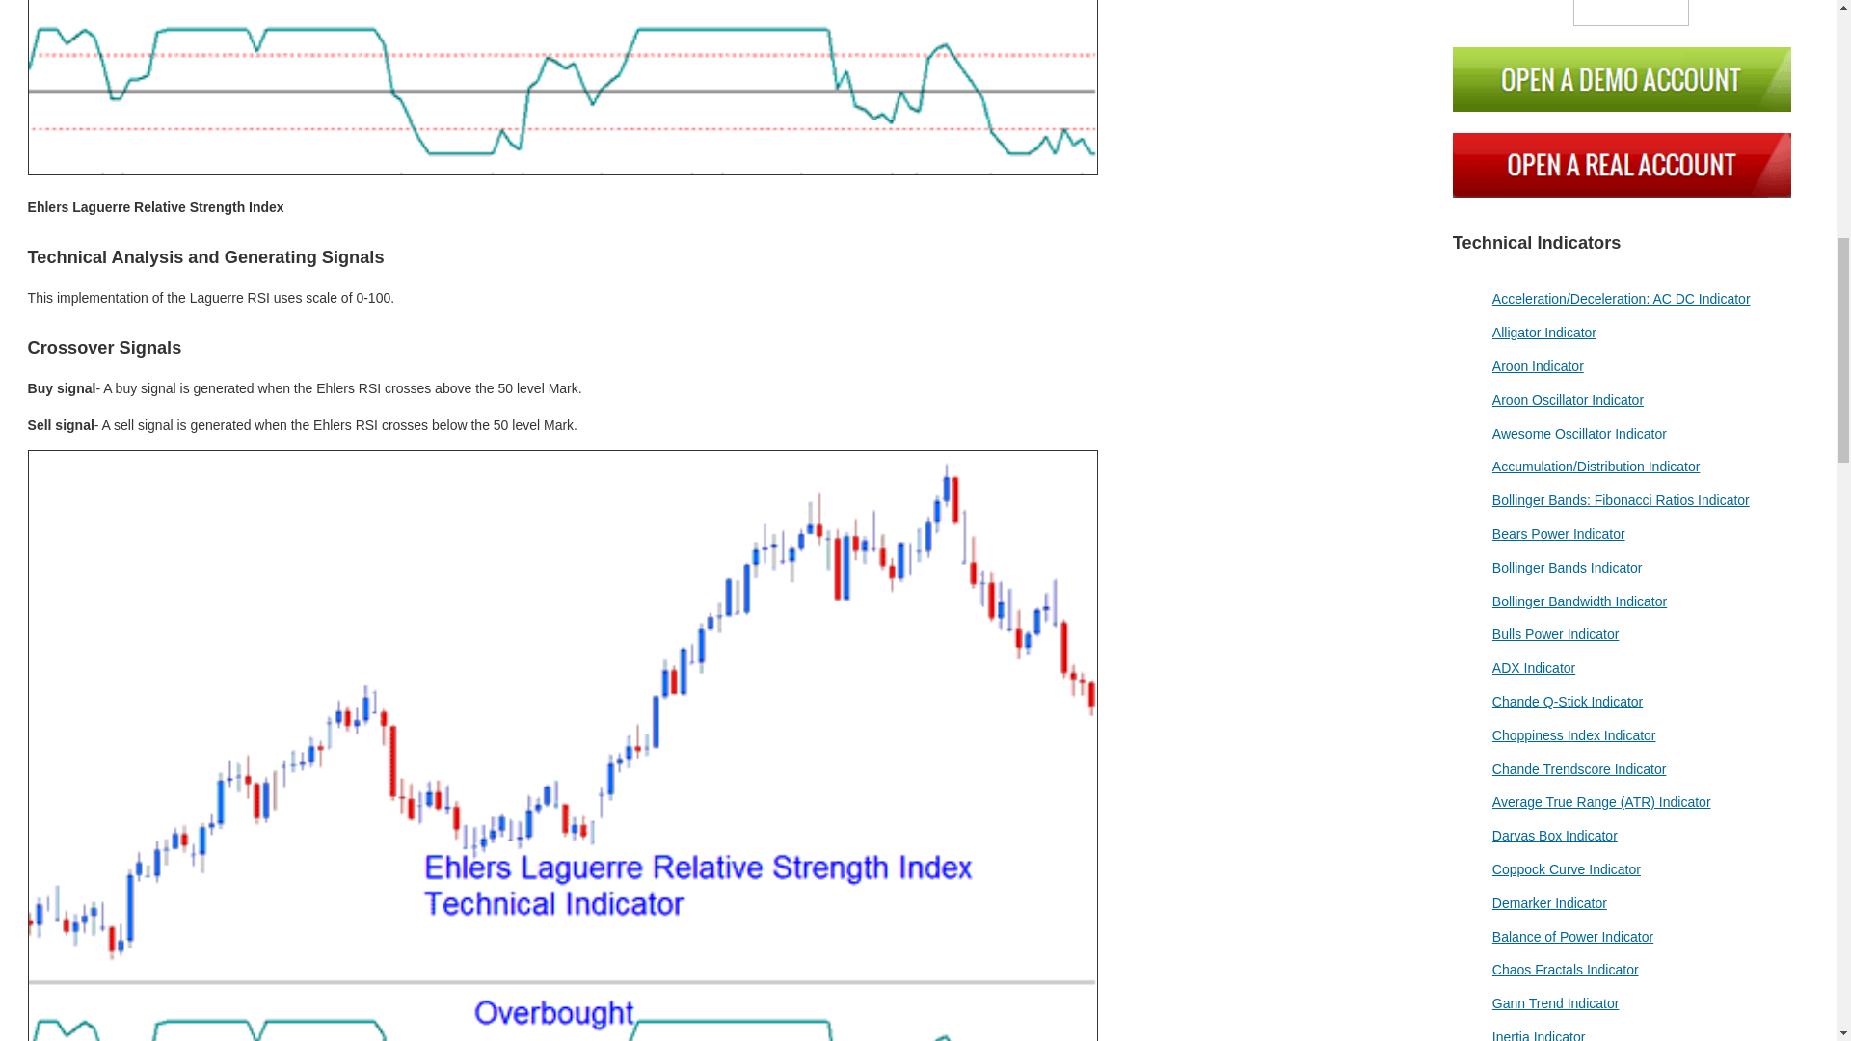  I want to click on Aroon Indicator, so click(1538, 365).